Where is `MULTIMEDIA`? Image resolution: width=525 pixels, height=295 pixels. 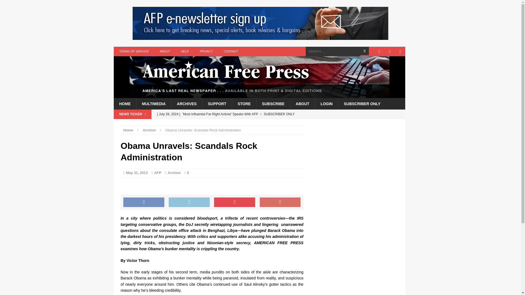
MULTIMEDIA is located at coordinates (153, 104).